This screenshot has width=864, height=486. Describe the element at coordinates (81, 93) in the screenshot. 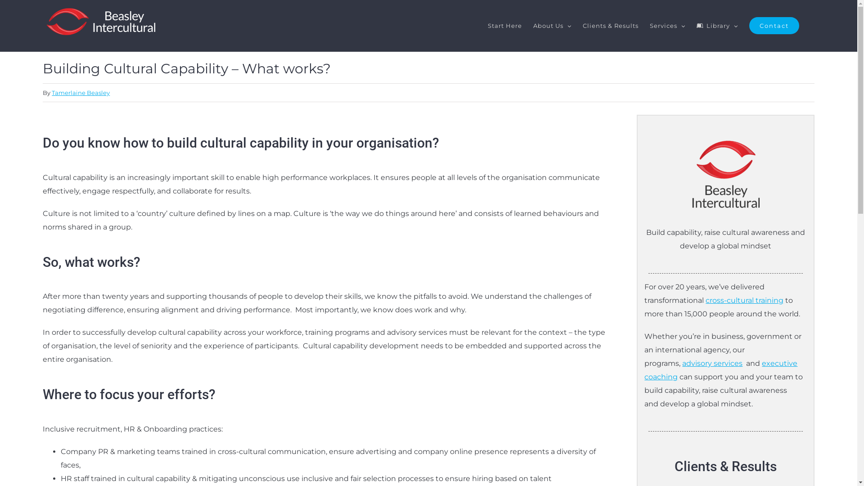

I see `Tamerlaine Beasley` at that location.